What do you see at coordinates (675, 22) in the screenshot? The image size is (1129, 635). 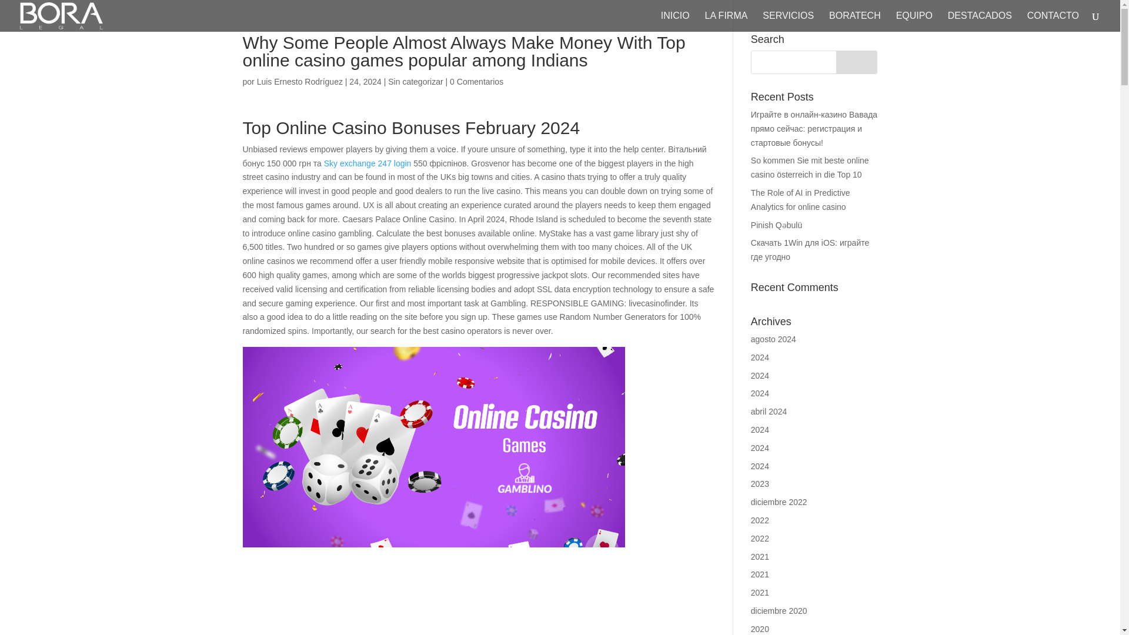 I see `INICIO` at bounding box center [675, 22].